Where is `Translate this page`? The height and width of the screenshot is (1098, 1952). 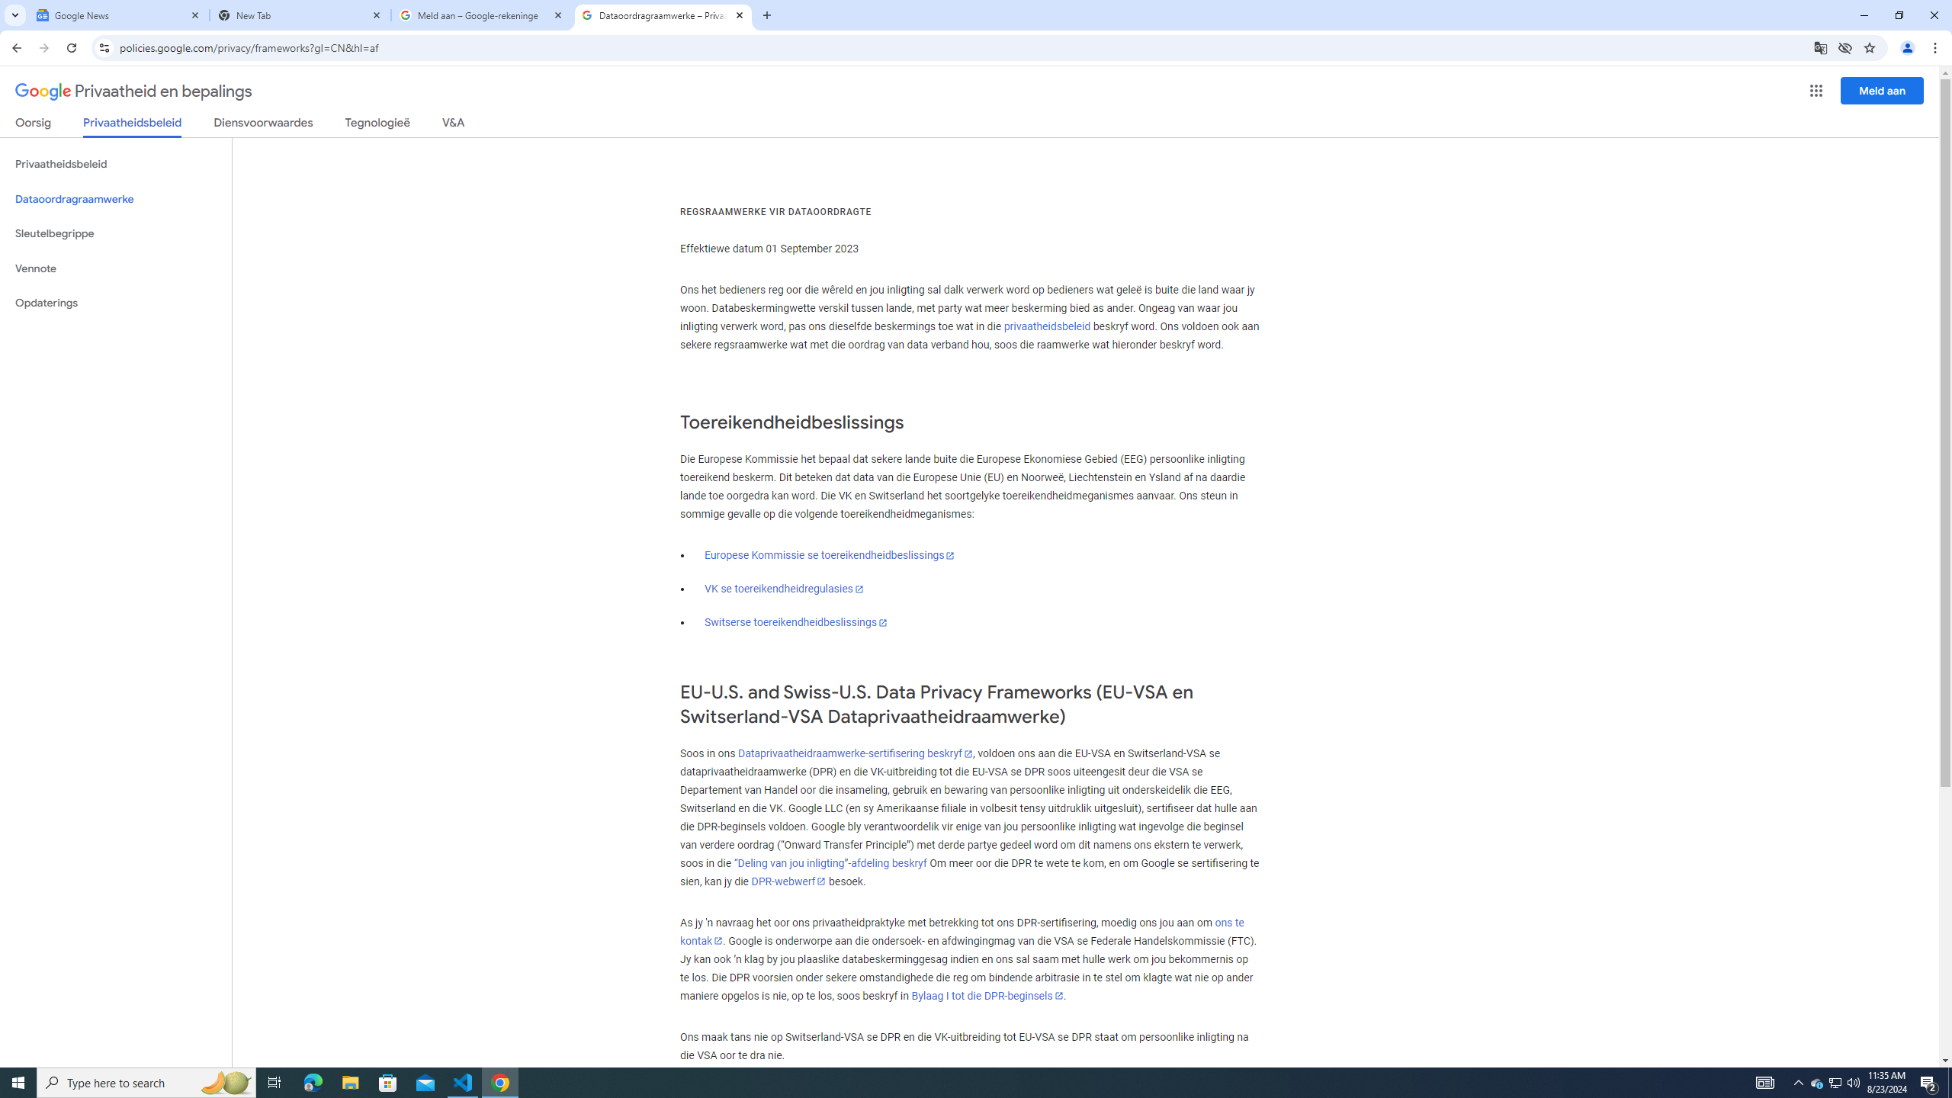 Translate this page is located at coordinates (1821, 47).